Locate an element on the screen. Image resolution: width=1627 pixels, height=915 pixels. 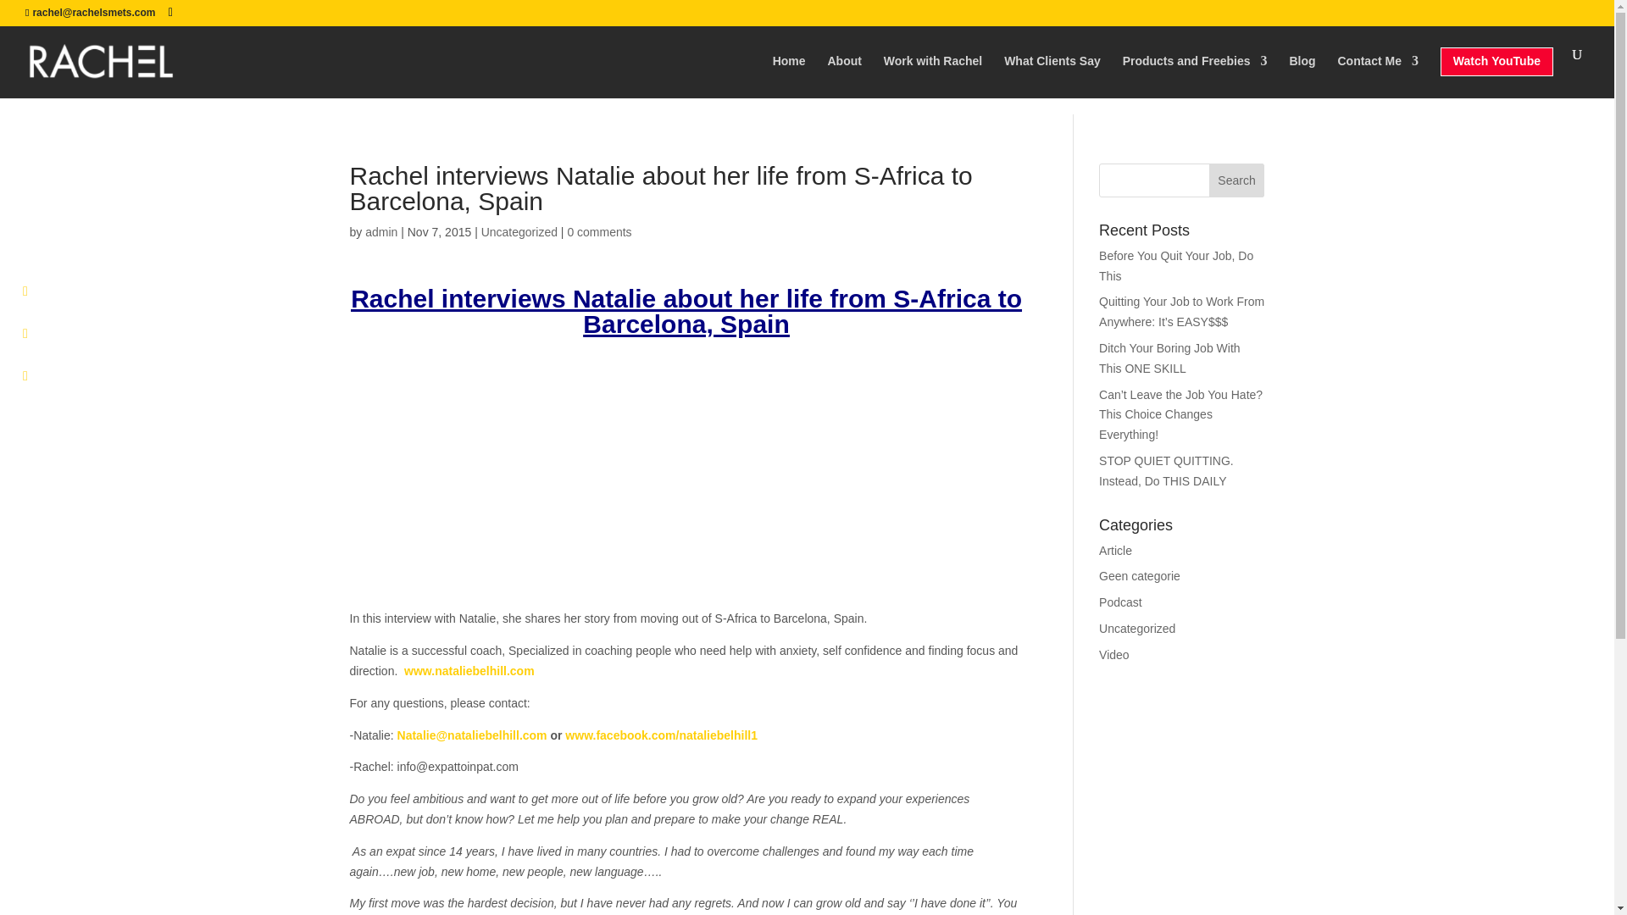
Home is located at coordinates (789, 71).